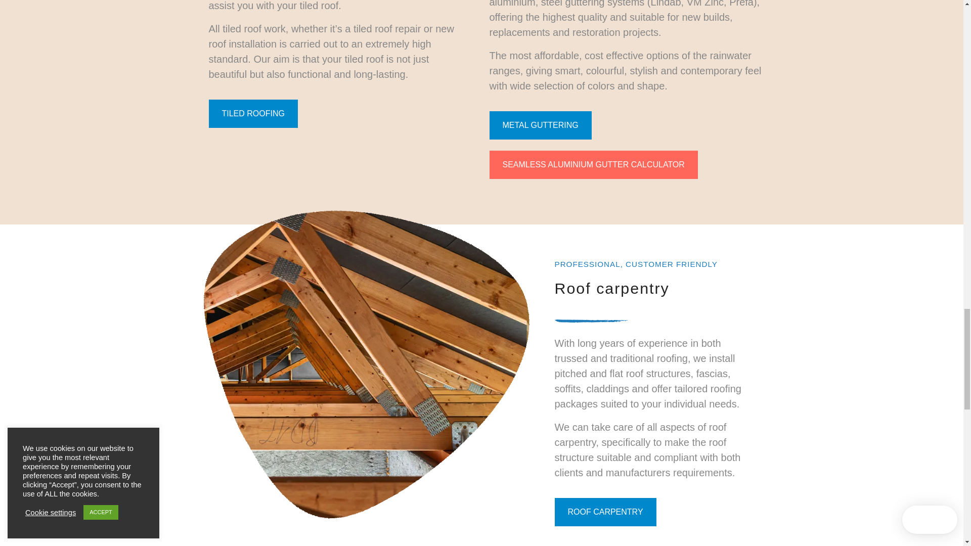 This screenshot has height=546, width=971. Describe the element at coordinates (594, 165) in the screenshot. I see `SEAMLESS ALUMINIUM GUTTER CALCULATOR` at that location.